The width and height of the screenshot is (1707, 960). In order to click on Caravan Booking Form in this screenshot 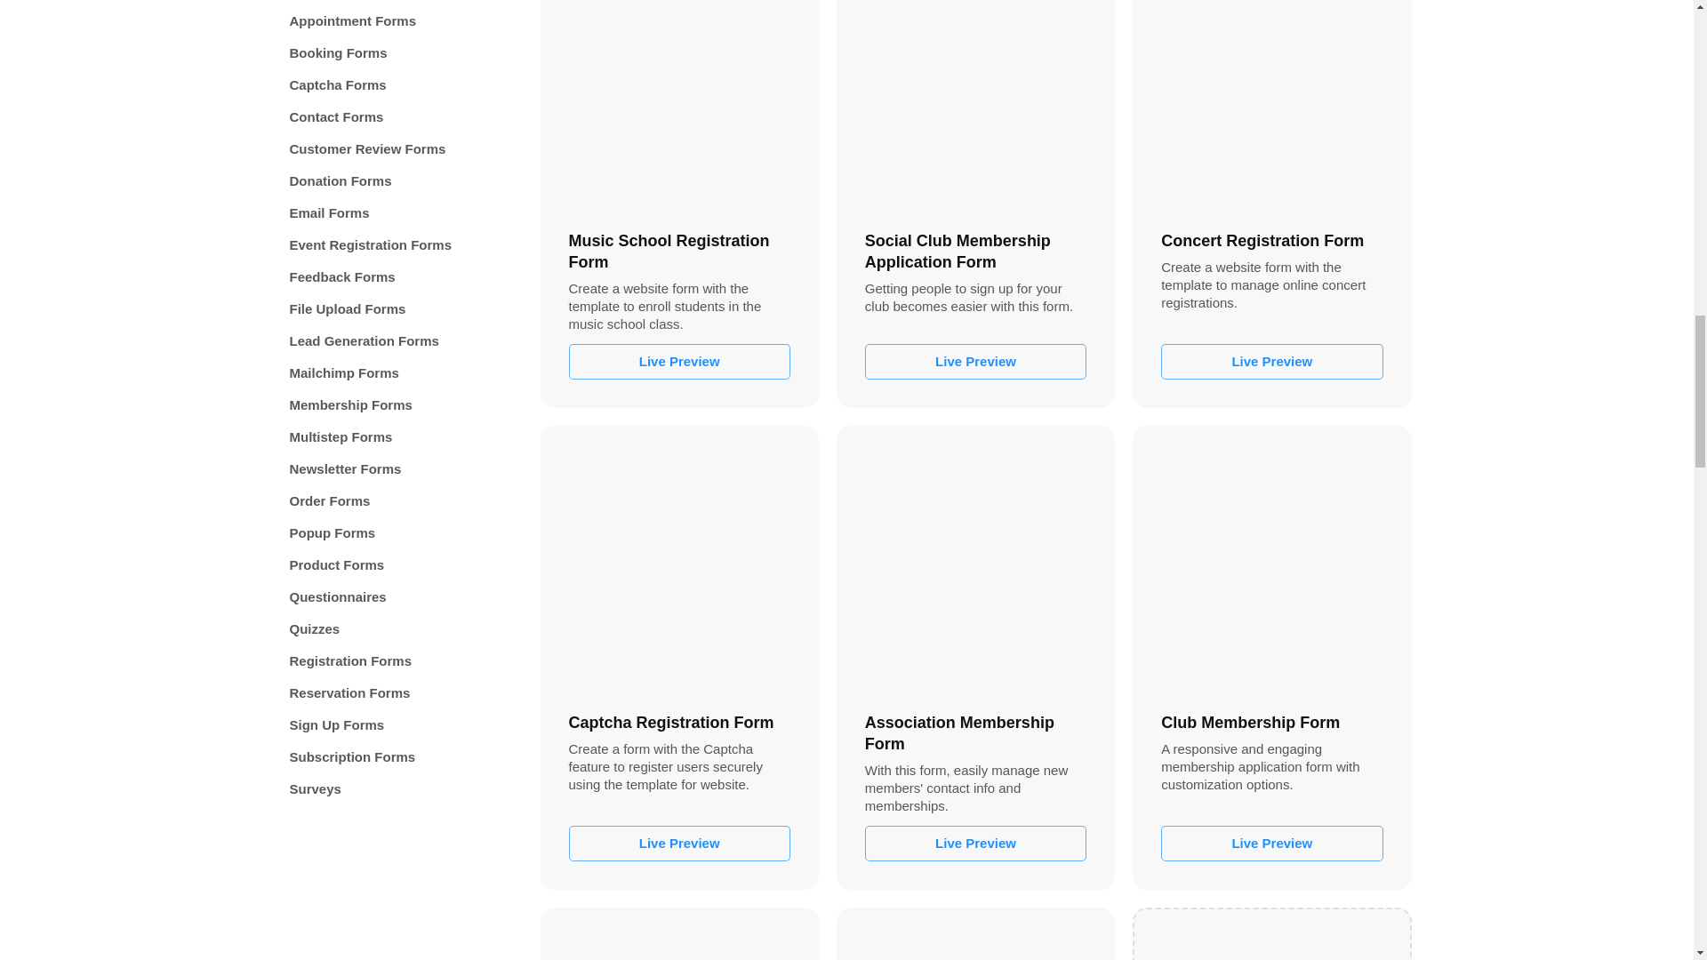, I will do `click(975, 939)`.